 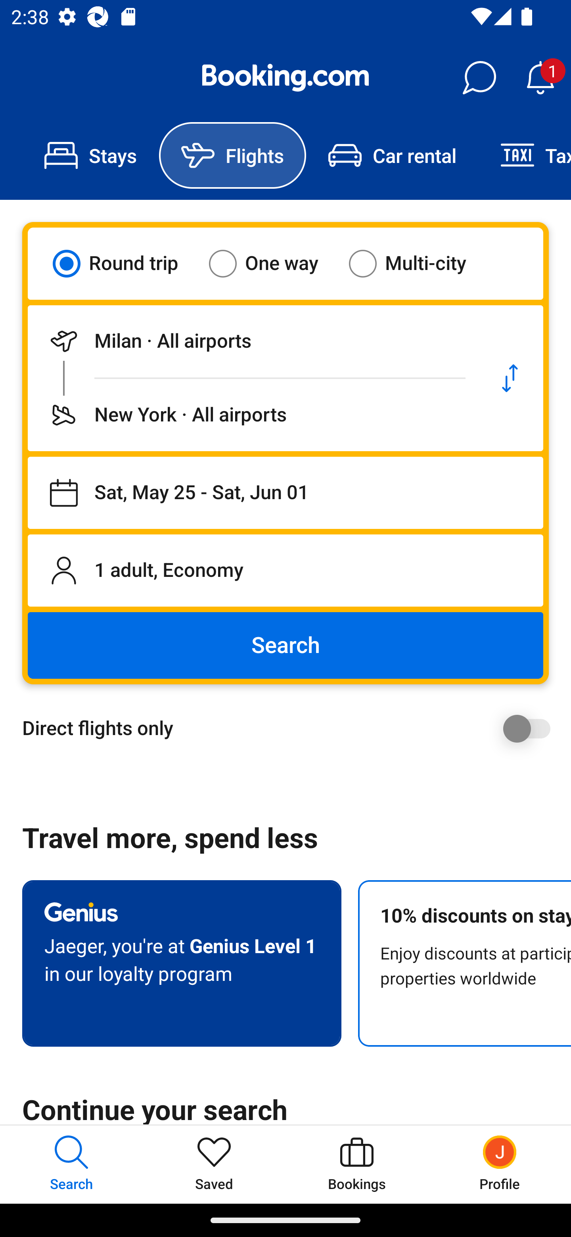 I want to click on Car rental, so click(x=392, y=155).